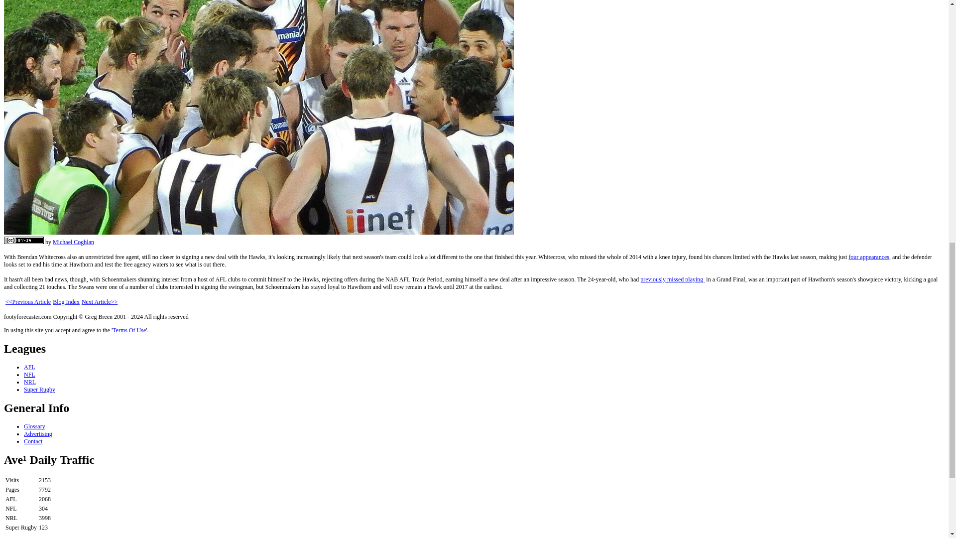  Describe the element at coordinates (73, 242) in the screenshot. I see `Michael Coghlan` at that location.